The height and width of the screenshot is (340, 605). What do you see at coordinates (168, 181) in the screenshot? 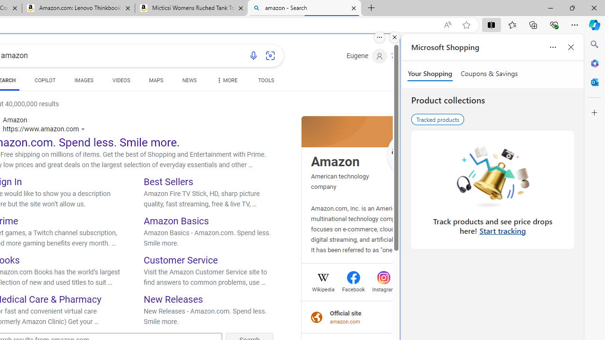
I see `Best Sellers` at bounding box center [168, 181].